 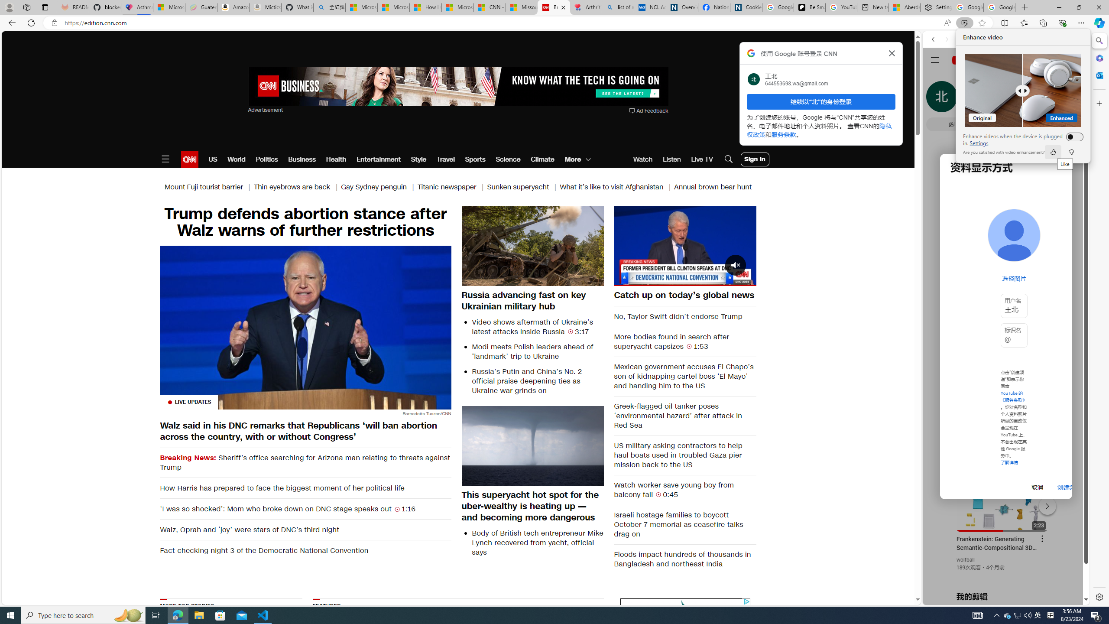 What do you see at coordinates (706, 279) in the screenshot?
I see `Captions Unavailable` at bounding box center [706, 279].